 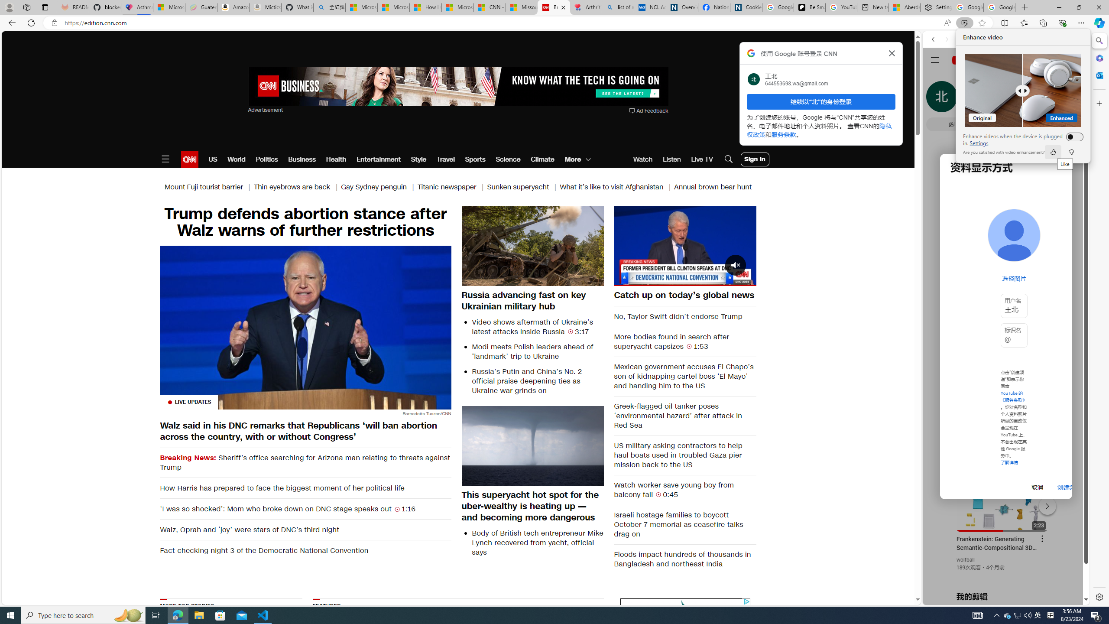 What do you see at coordinates (706, 279) in the screenshot?
I see `Captions Unavailable` at bounding box center [706, 279].